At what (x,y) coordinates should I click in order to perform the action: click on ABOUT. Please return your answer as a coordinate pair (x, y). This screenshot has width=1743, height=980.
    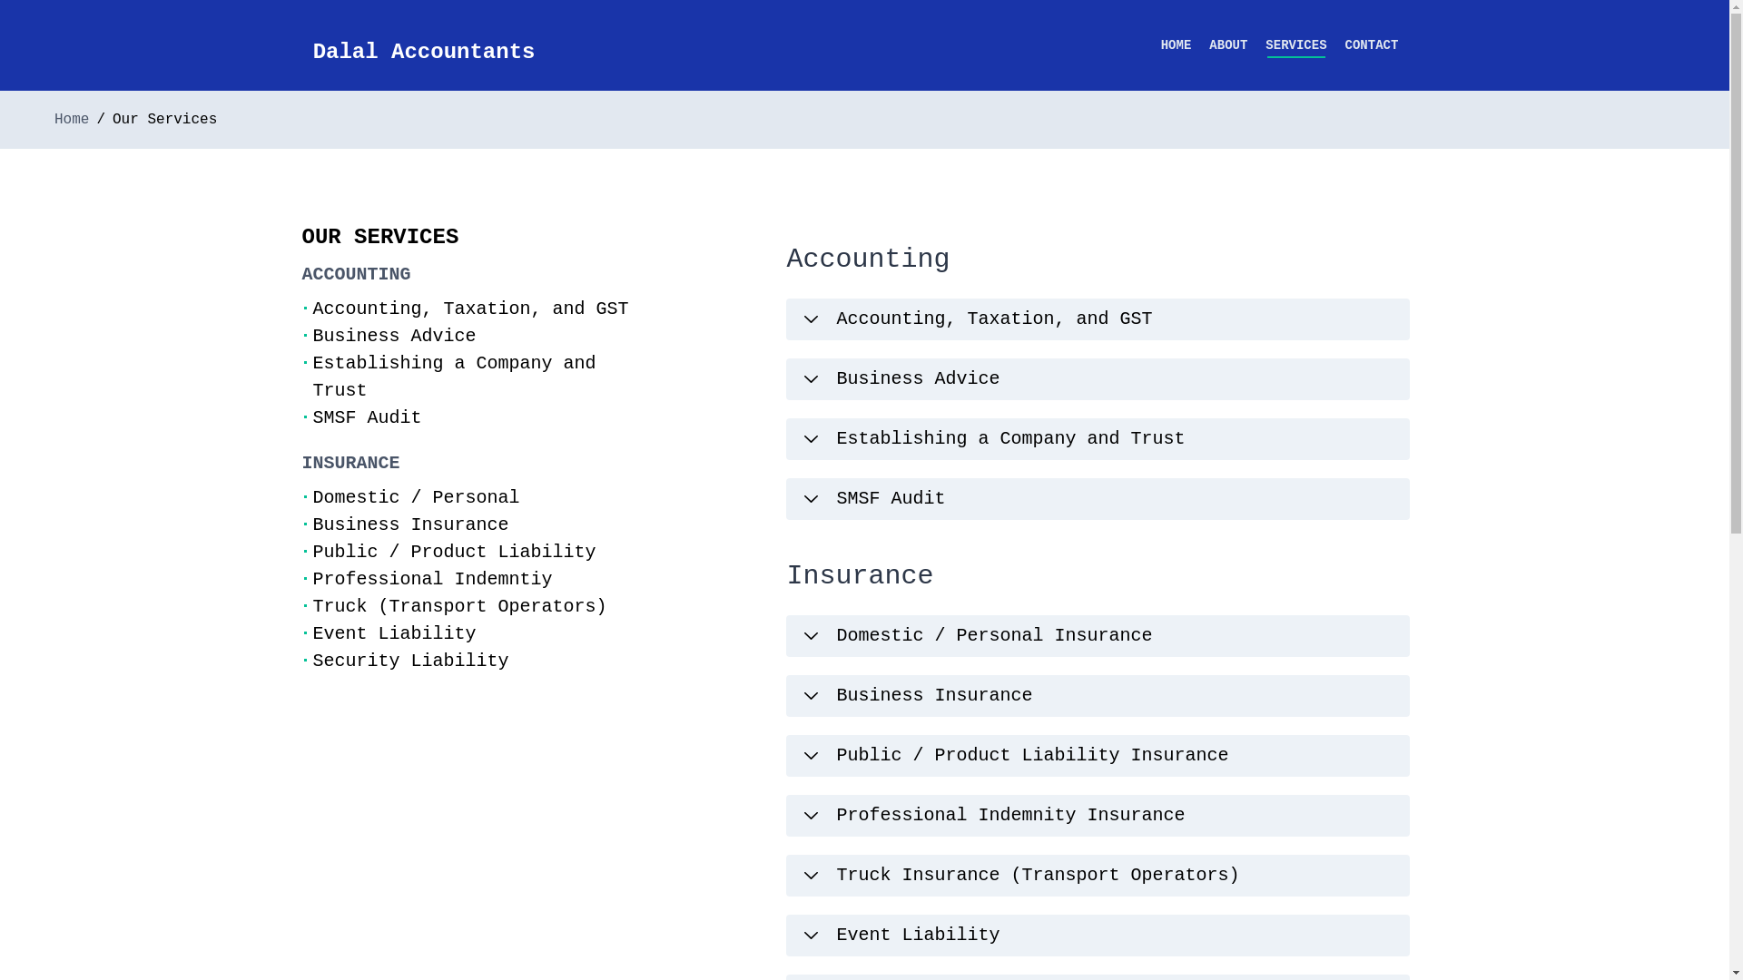
    Looking at the image, I should click on (1228, 45).